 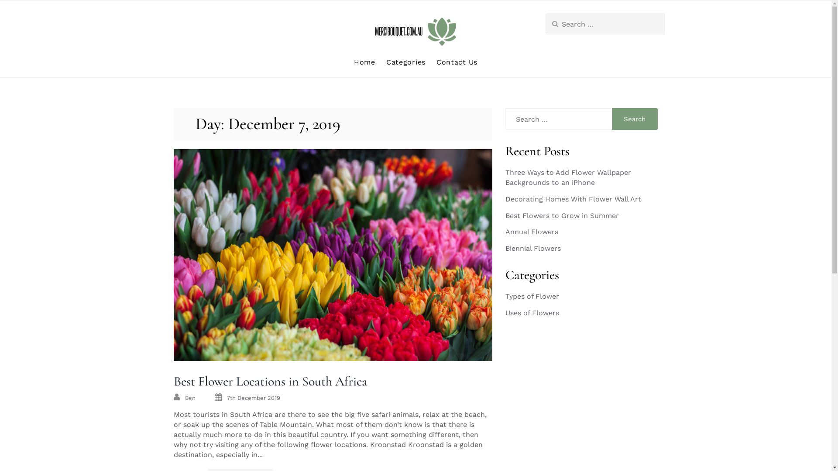 What do you see at coordinates (562, 215) in the screenshot?
I see `Best Flowers to Grow in Summer` at bounding box center [562, 215].